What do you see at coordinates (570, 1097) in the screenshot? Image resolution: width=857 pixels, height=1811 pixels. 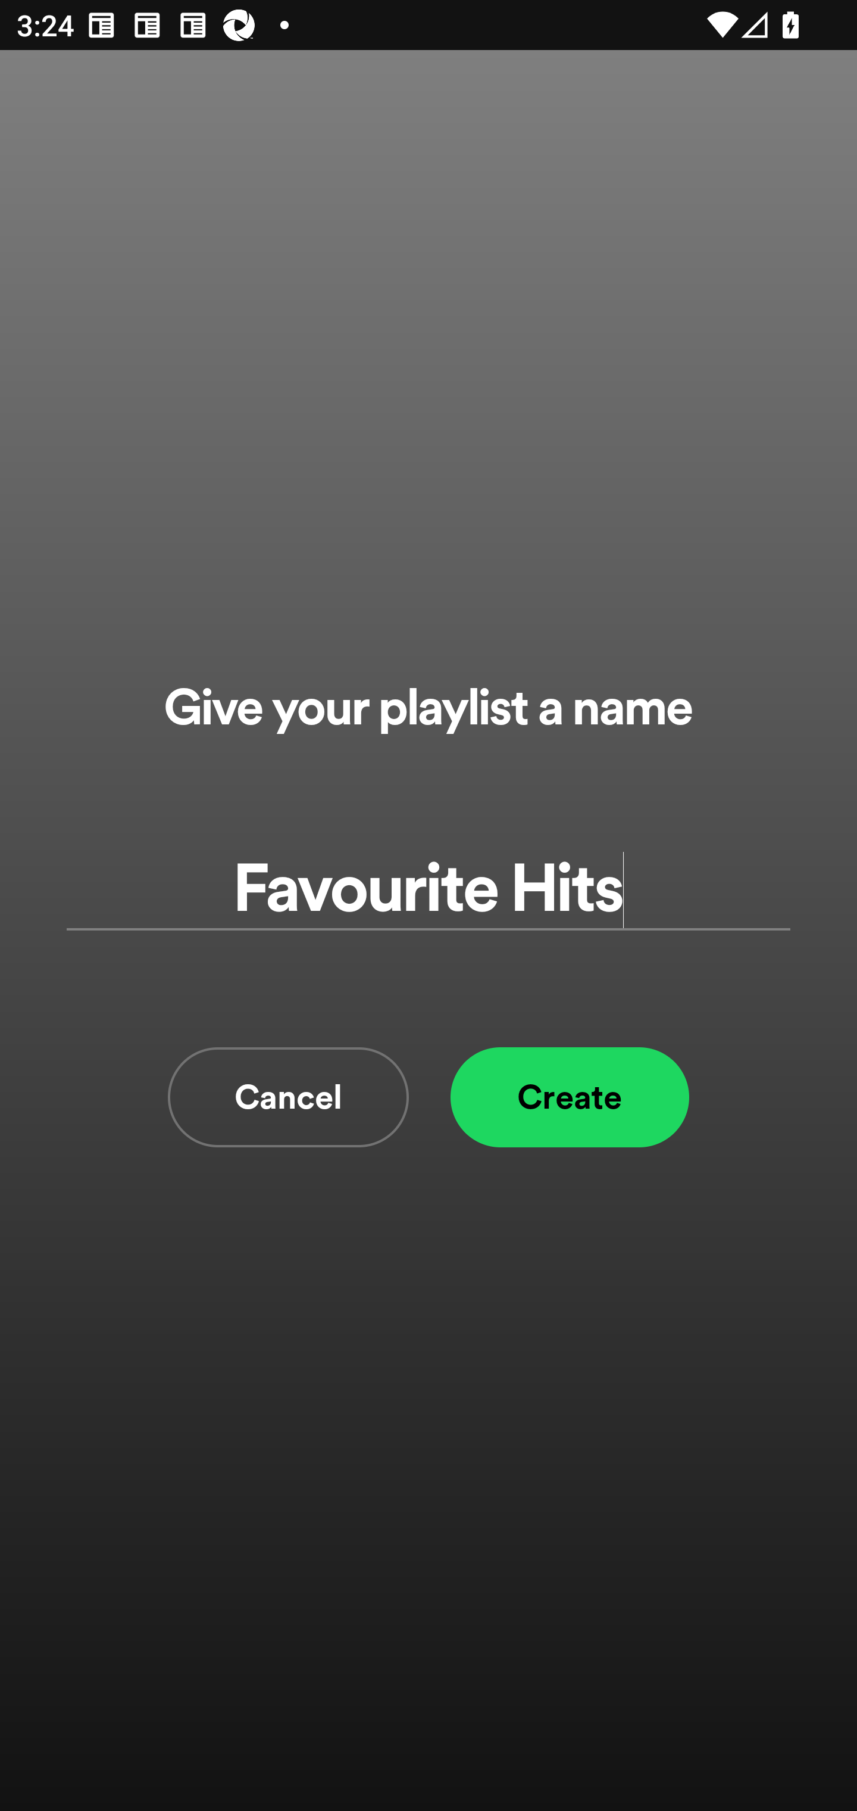 I see `Create` at bounding box center [570, 1097].